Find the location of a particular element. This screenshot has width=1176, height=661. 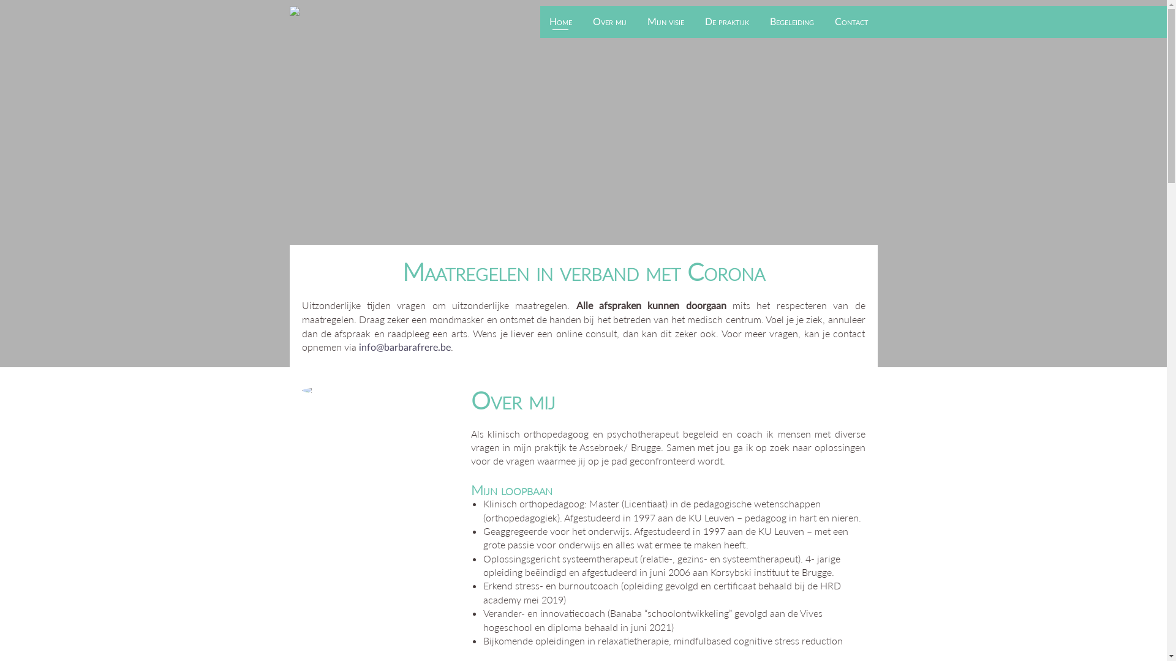

Mijn visie is located at coordinates (666, 22).